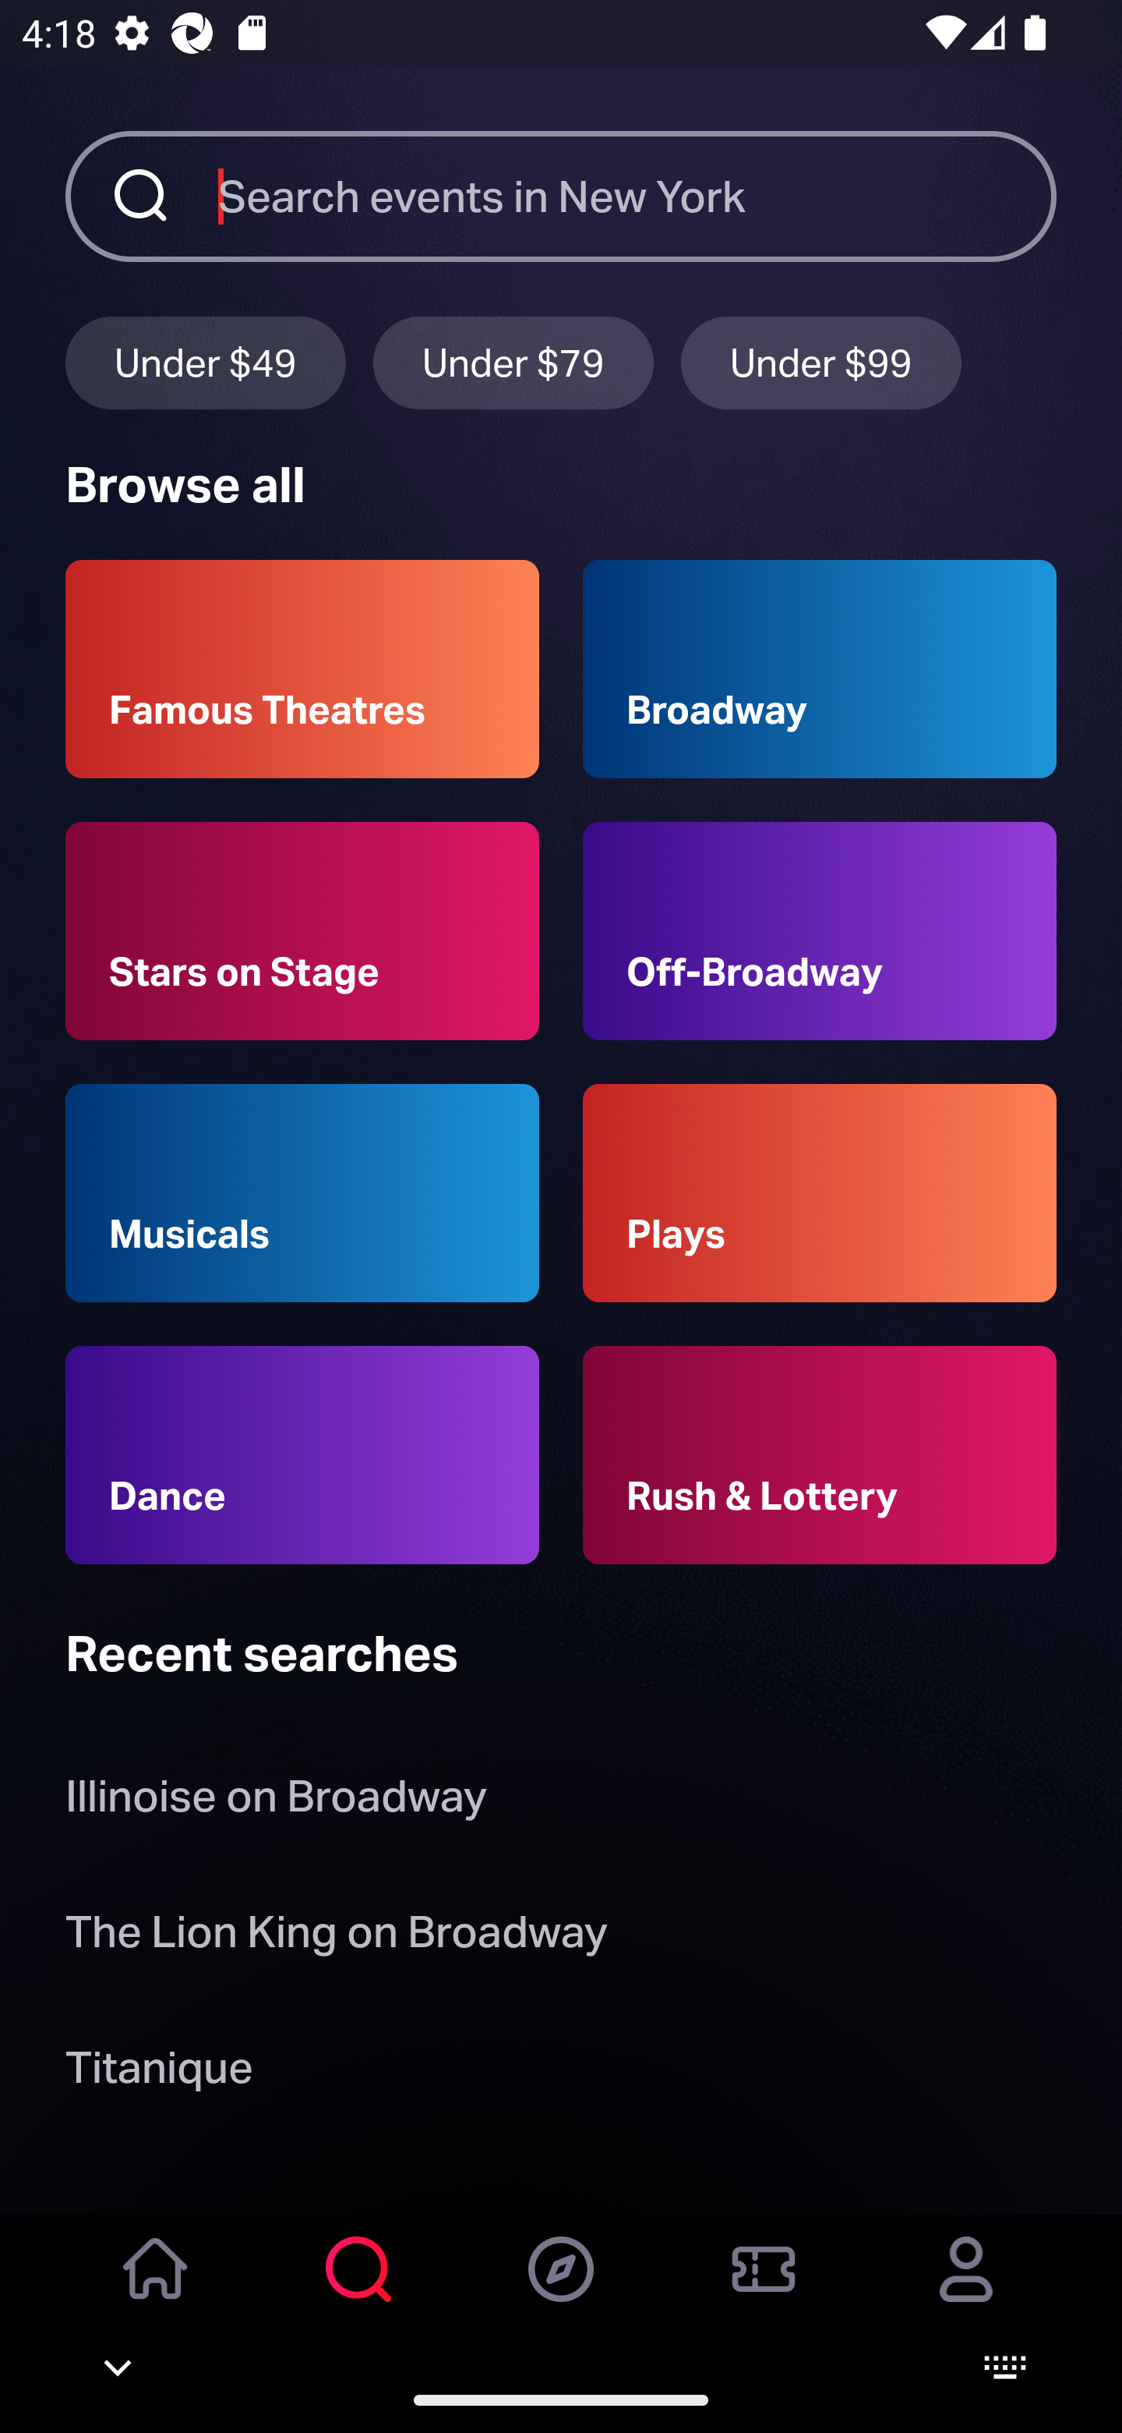 The width and height of the screenshot is (1122, 2433). What do you see at coordinates (764, 2290) in the screenshot?
I see `Orders` at bounding box center [764, 2290].